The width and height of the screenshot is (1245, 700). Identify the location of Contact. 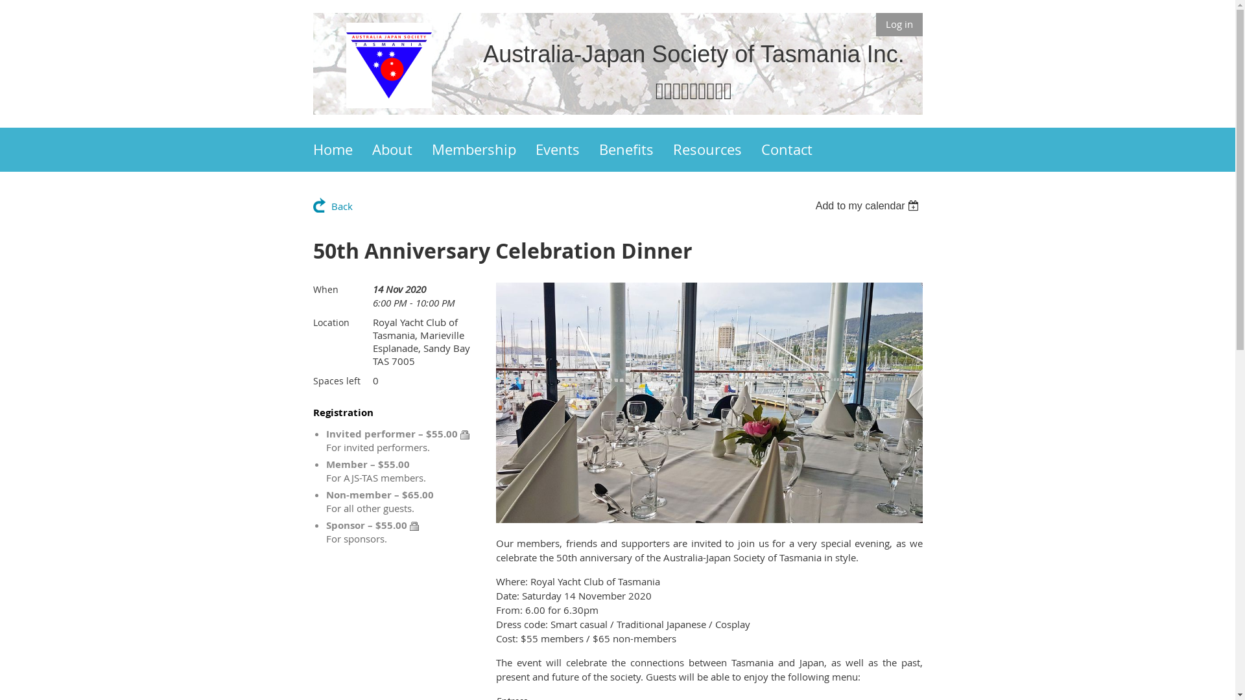
(796, 150).